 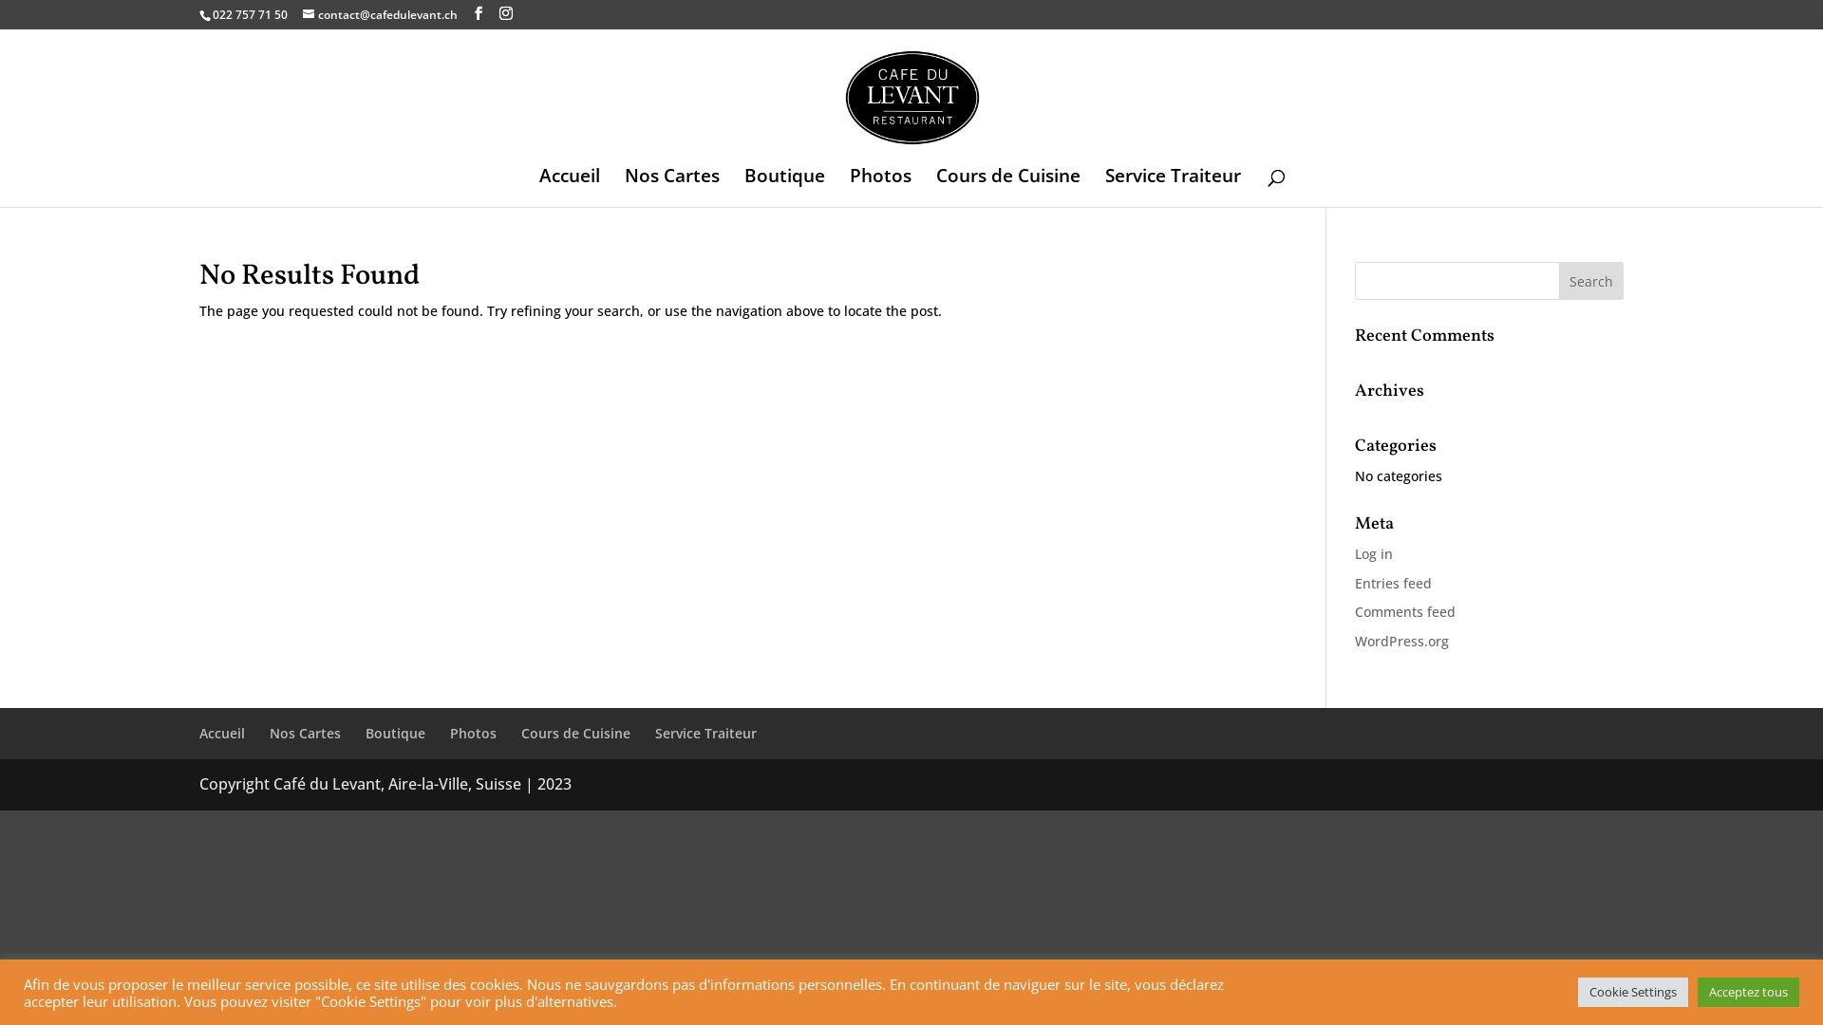 I want to click on Accueil, so click(x=222, y=733).